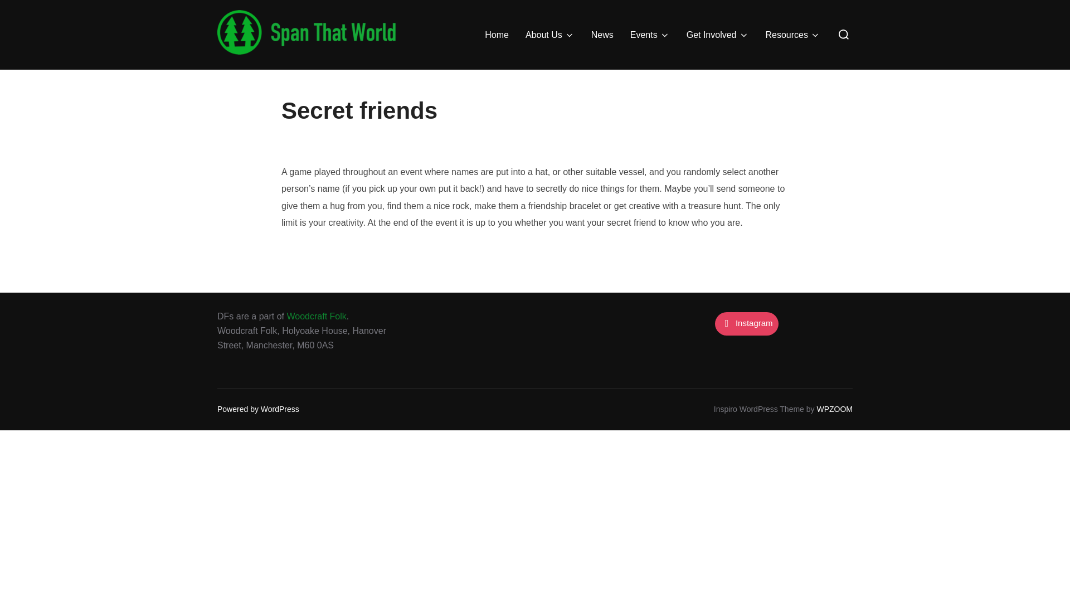 Image resolution: width=1070 pixels, height=602 pixels. Describe the element at coordinates (497, 35) in the screenshot. I see `Home` at that location.